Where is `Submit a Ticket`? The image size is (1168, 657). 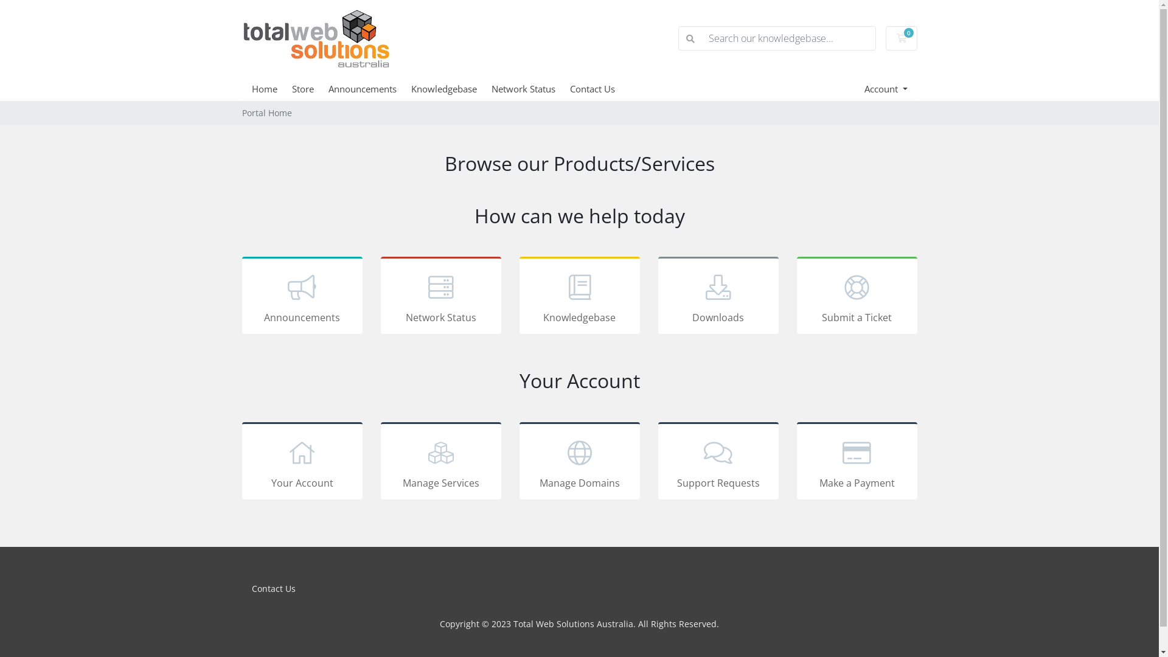
Submit a Ticket is located at coordinates (857, 296).